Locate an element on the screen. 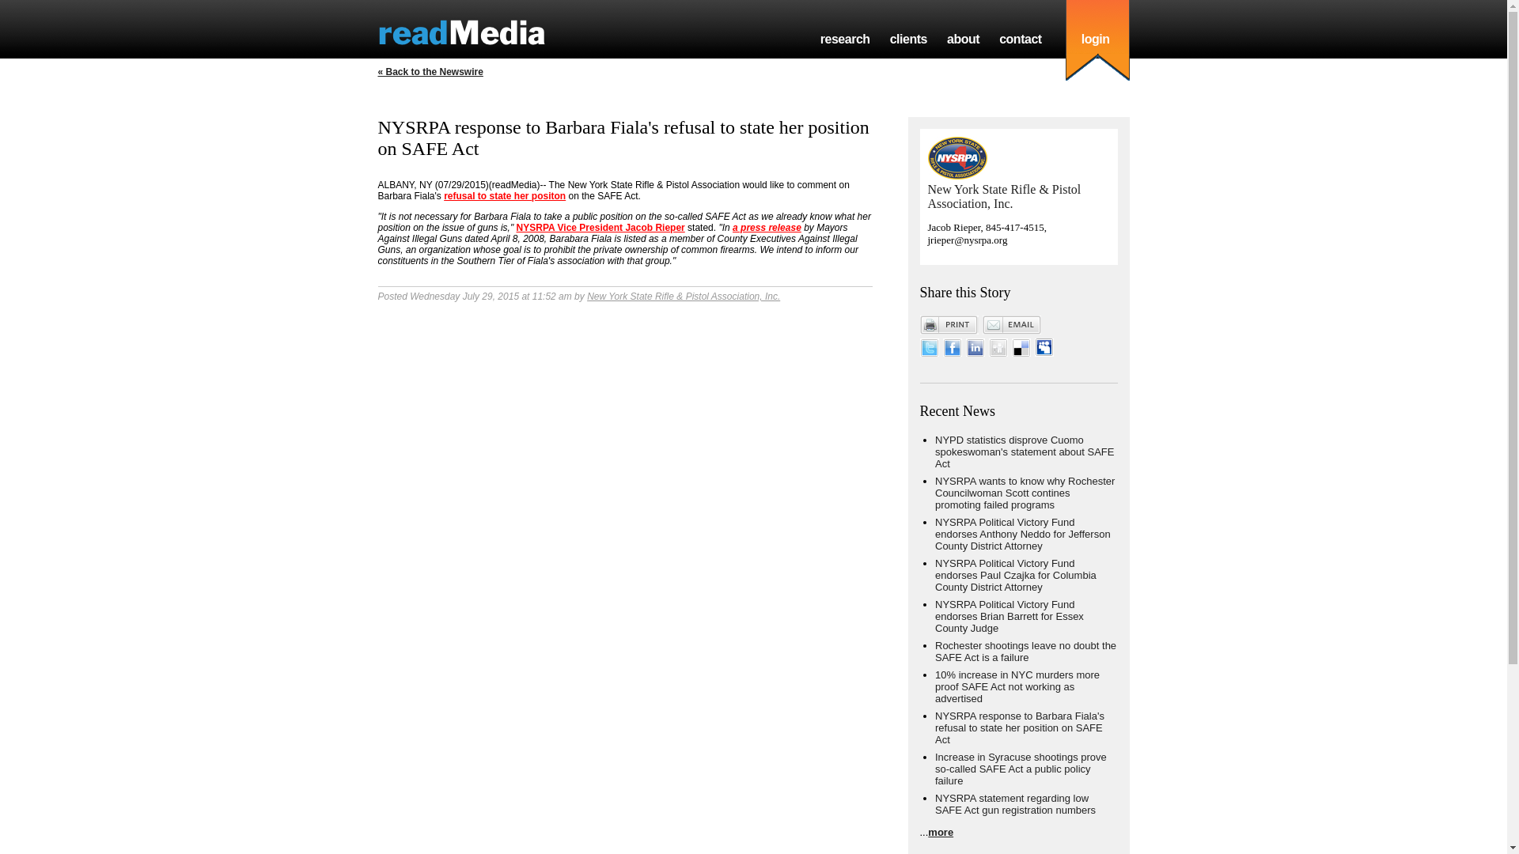 The width and height of the screenshot is (1519, 854). Post to Delicious is located at coordinates (1021, 353).